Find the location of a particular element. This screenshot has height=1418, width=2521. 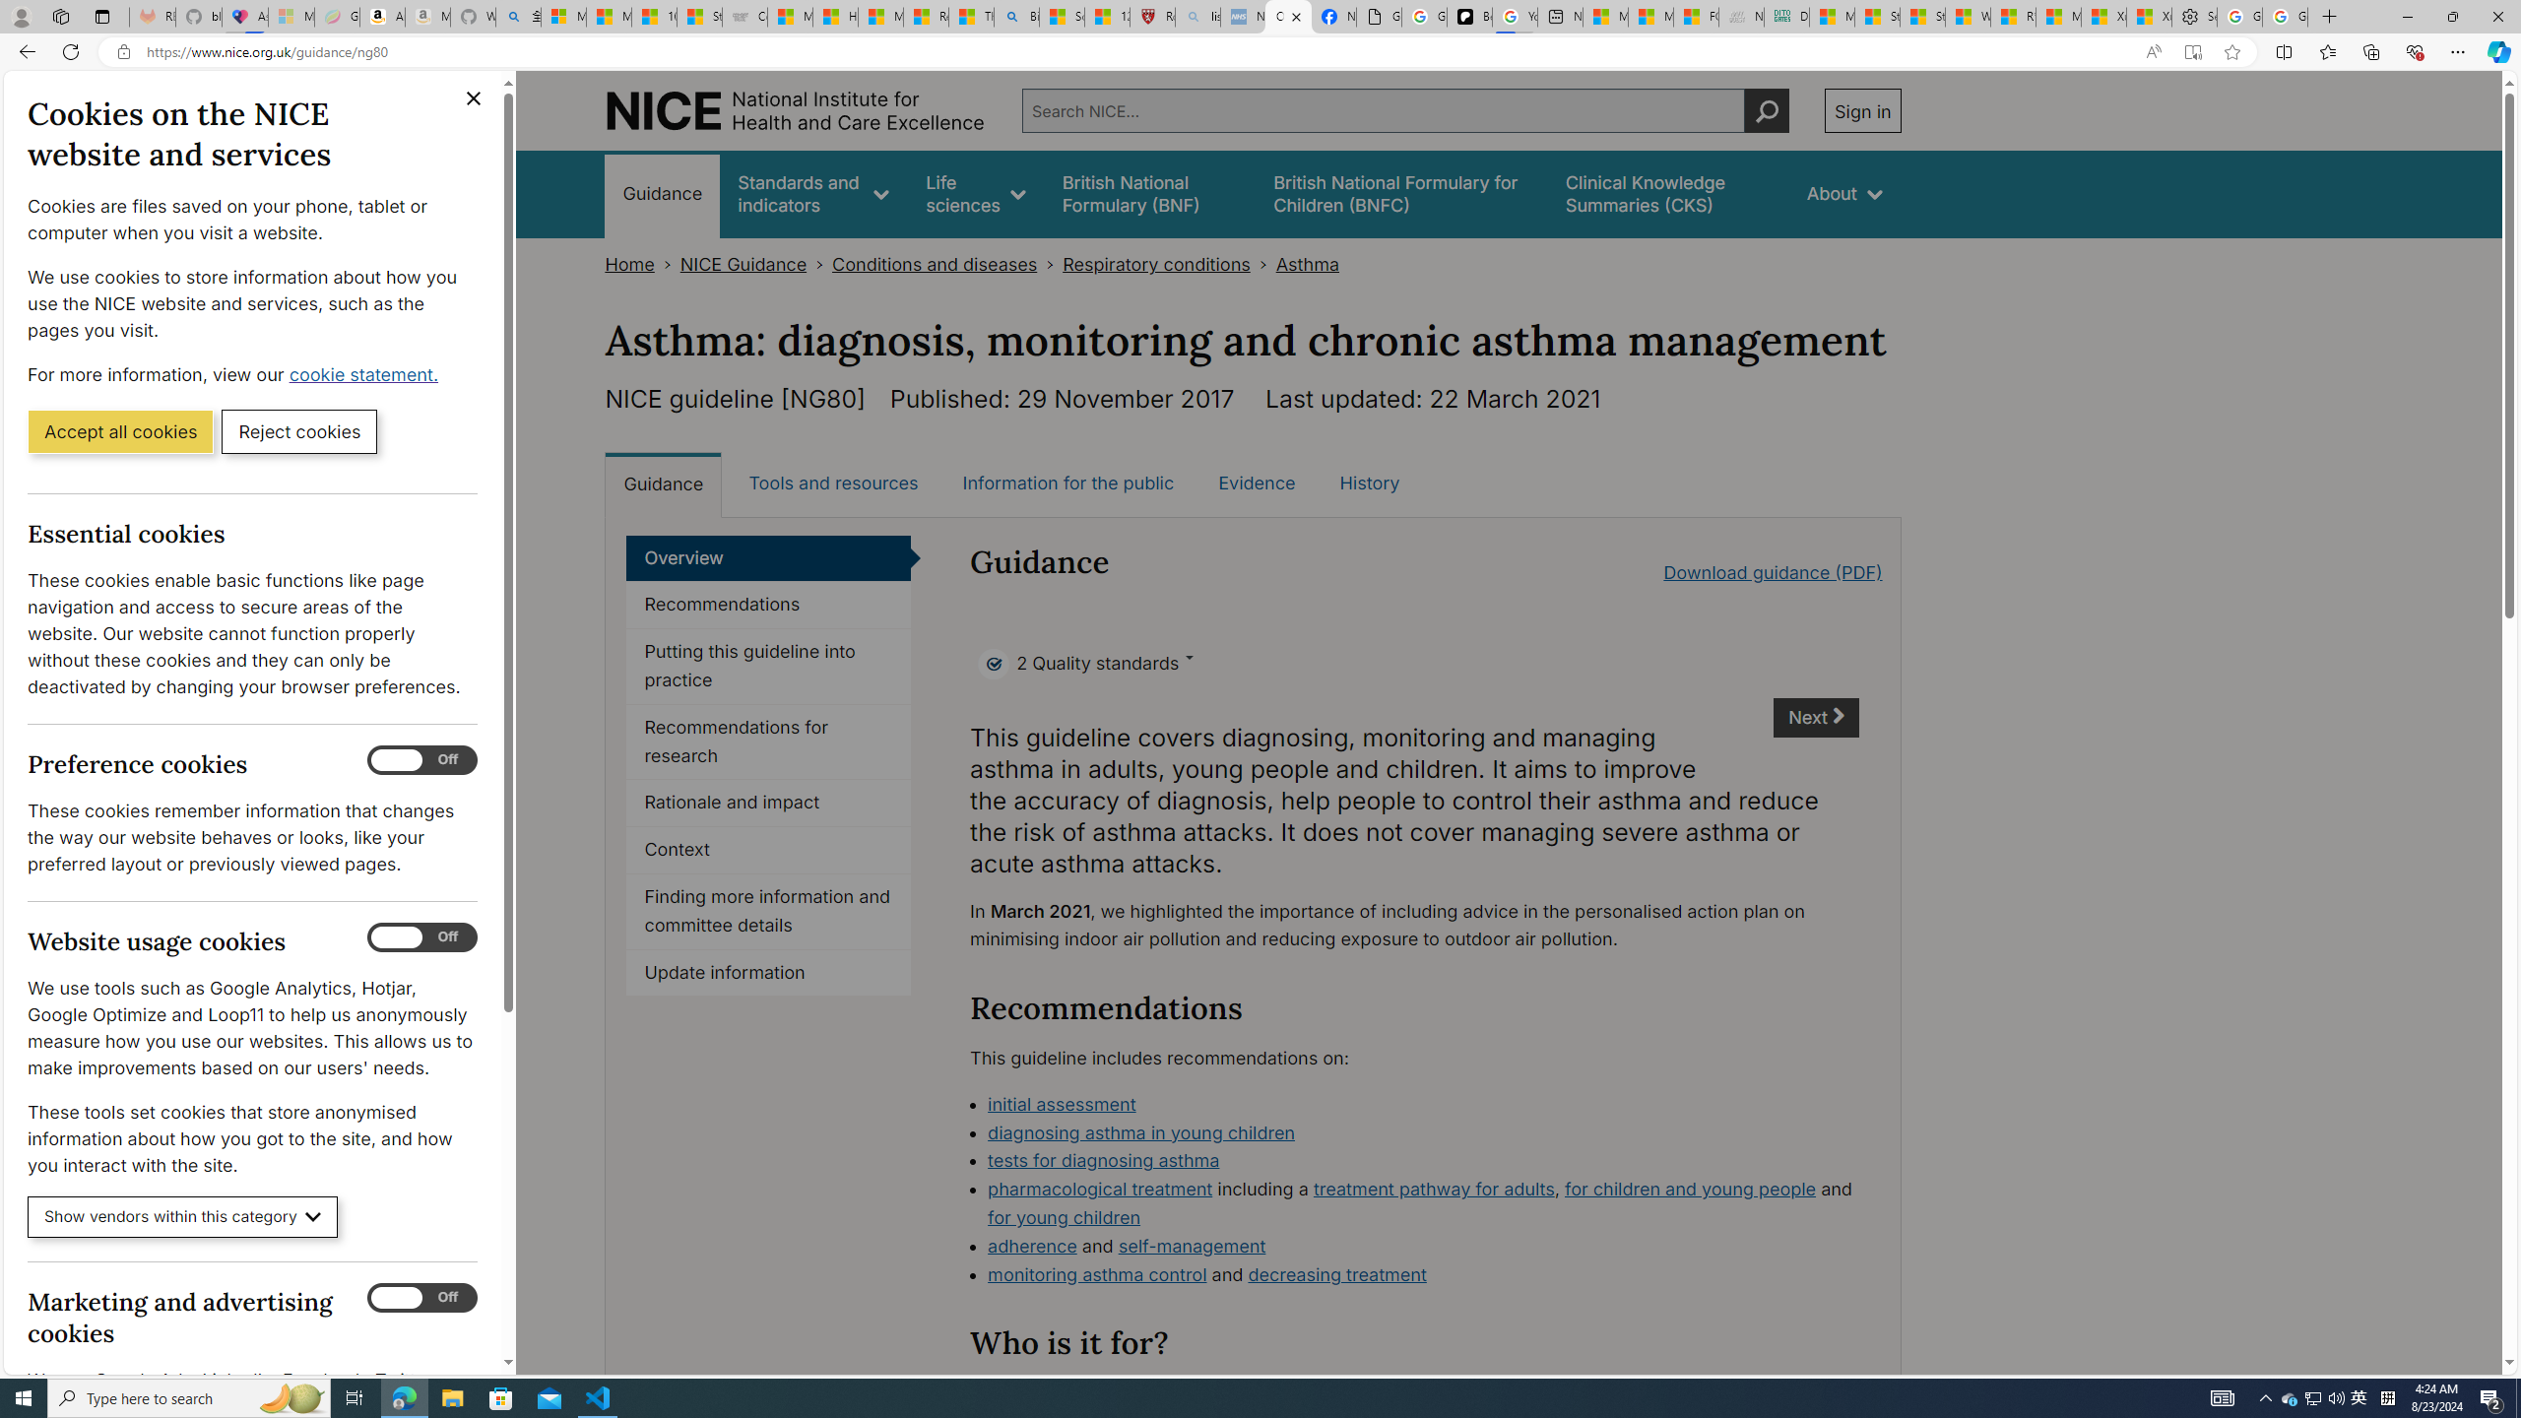

Recommendations is located at coordinates (768, 605).